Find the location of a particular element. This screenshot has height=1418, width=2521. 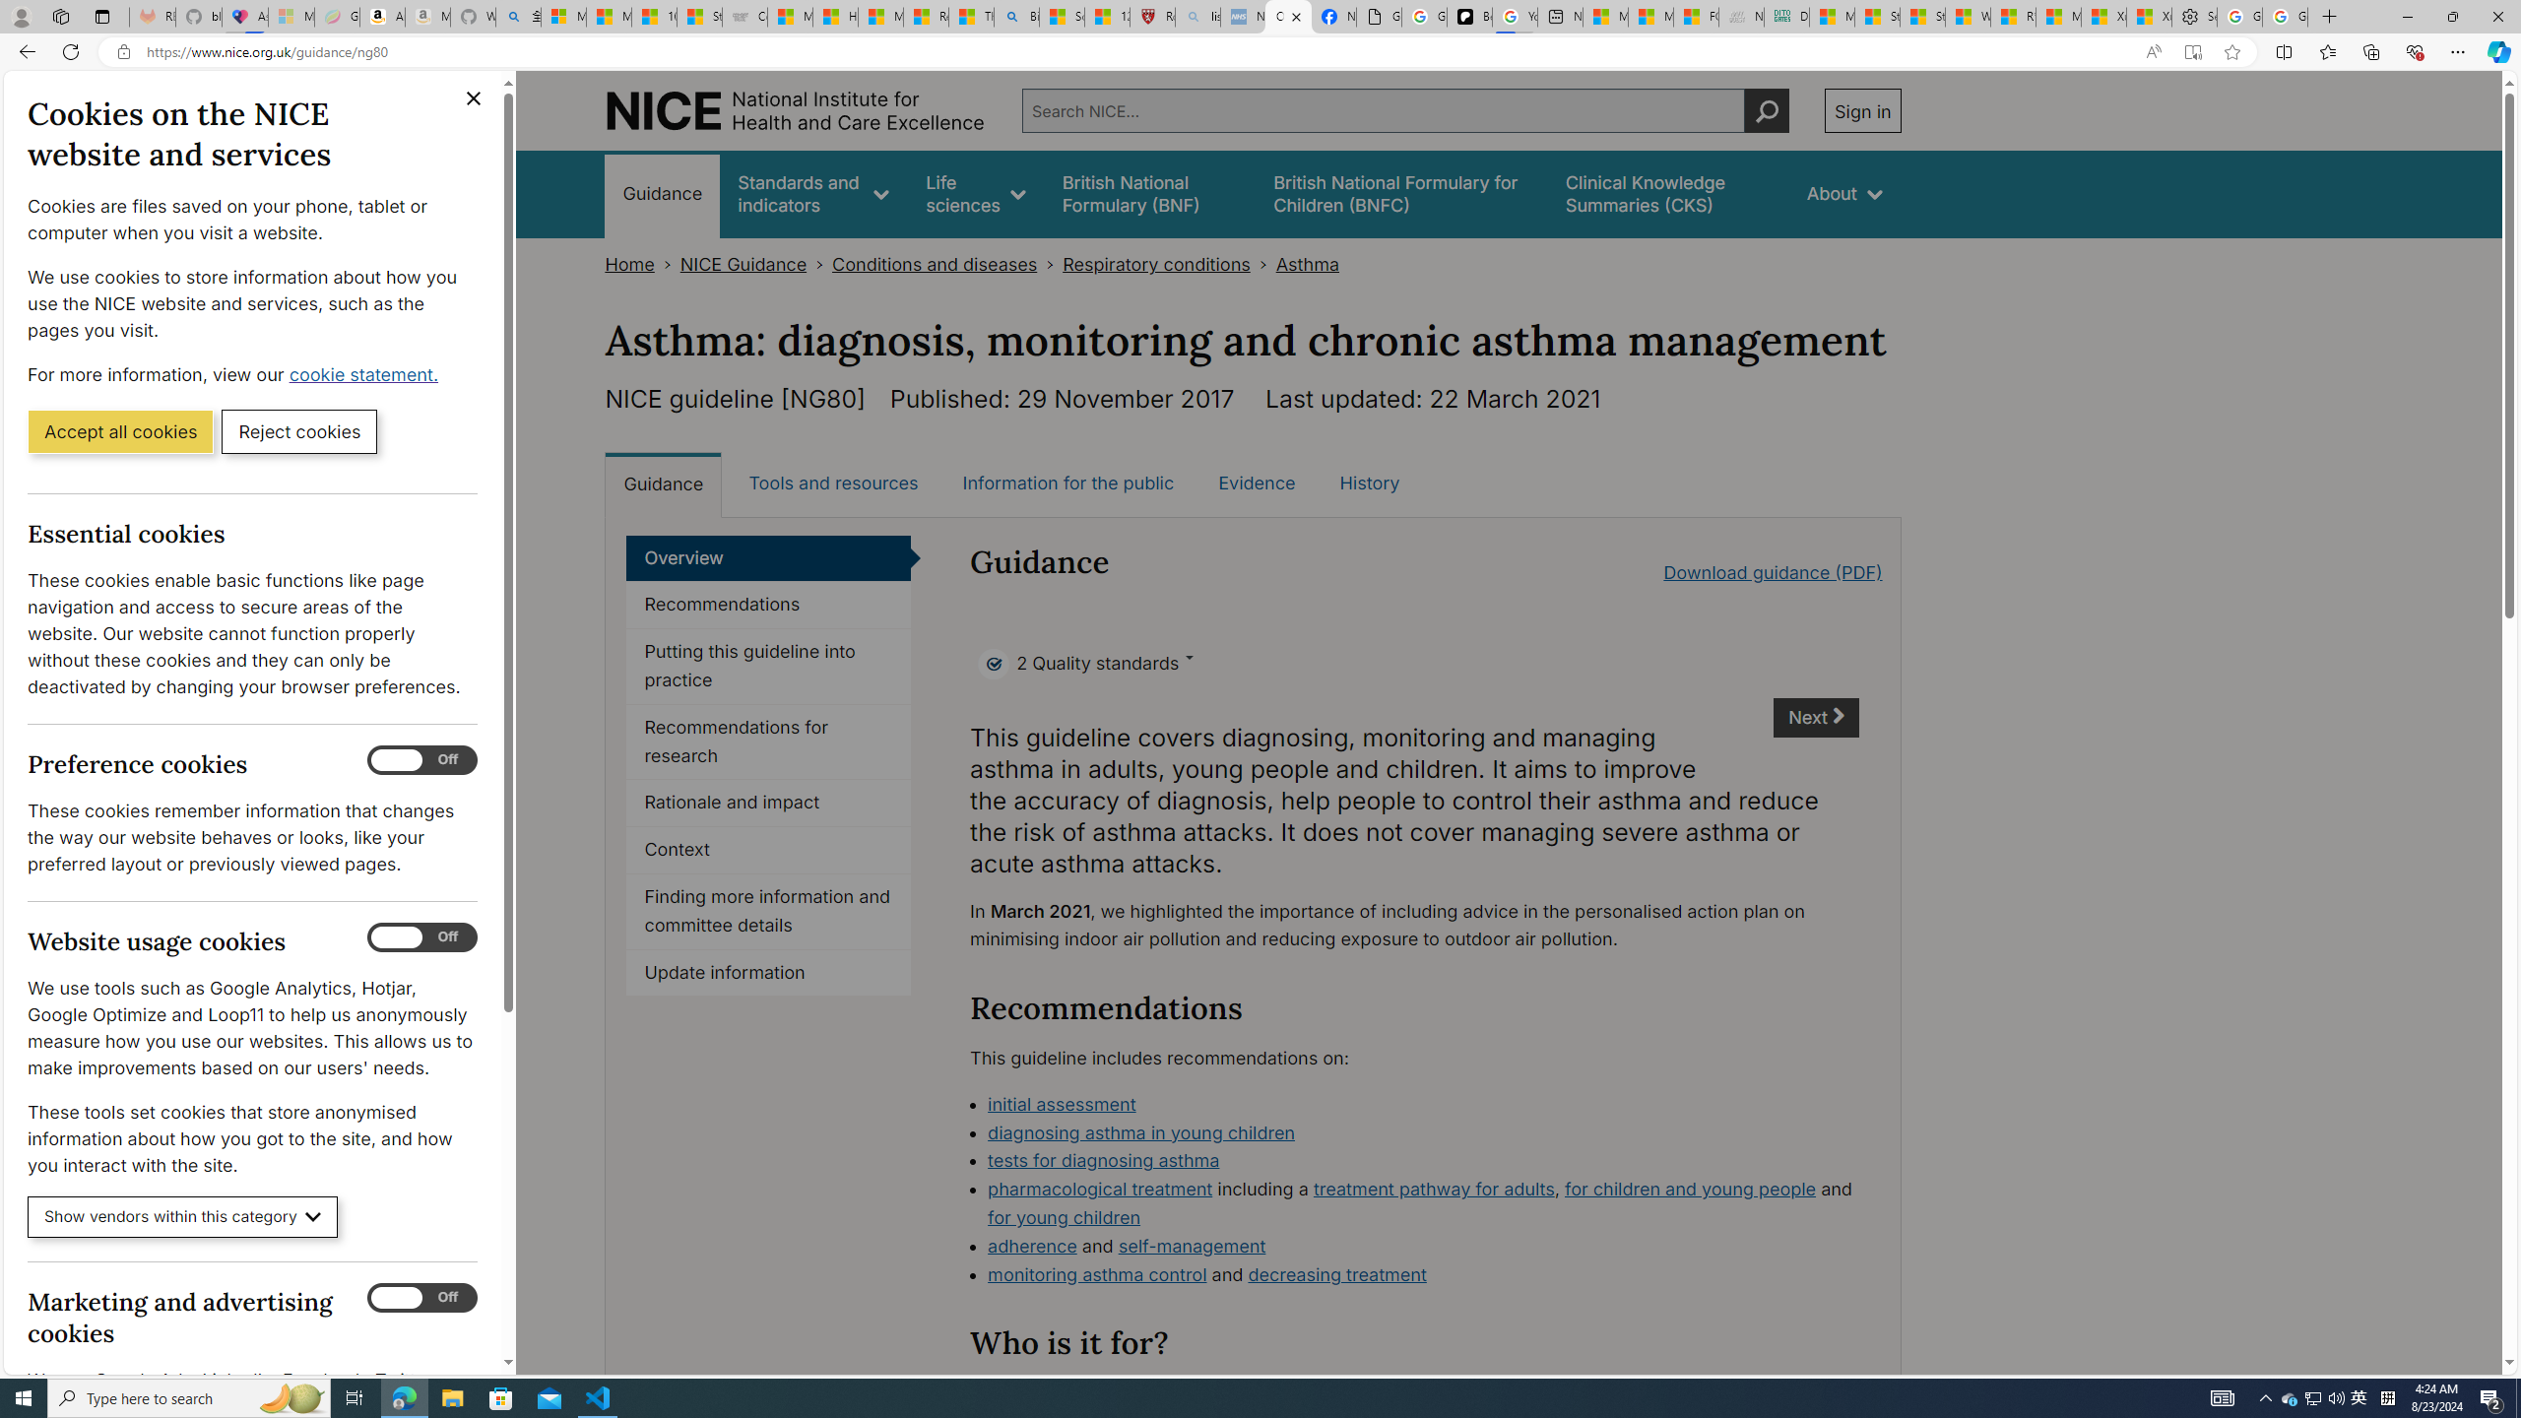

Recommendations is located at coordinates (768, 605).